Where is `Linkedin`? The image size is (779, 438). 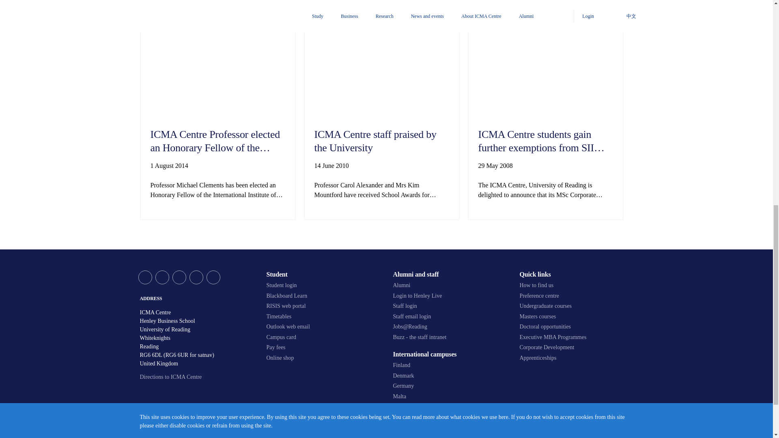 Linkedin is located at coordinates (196, 277).